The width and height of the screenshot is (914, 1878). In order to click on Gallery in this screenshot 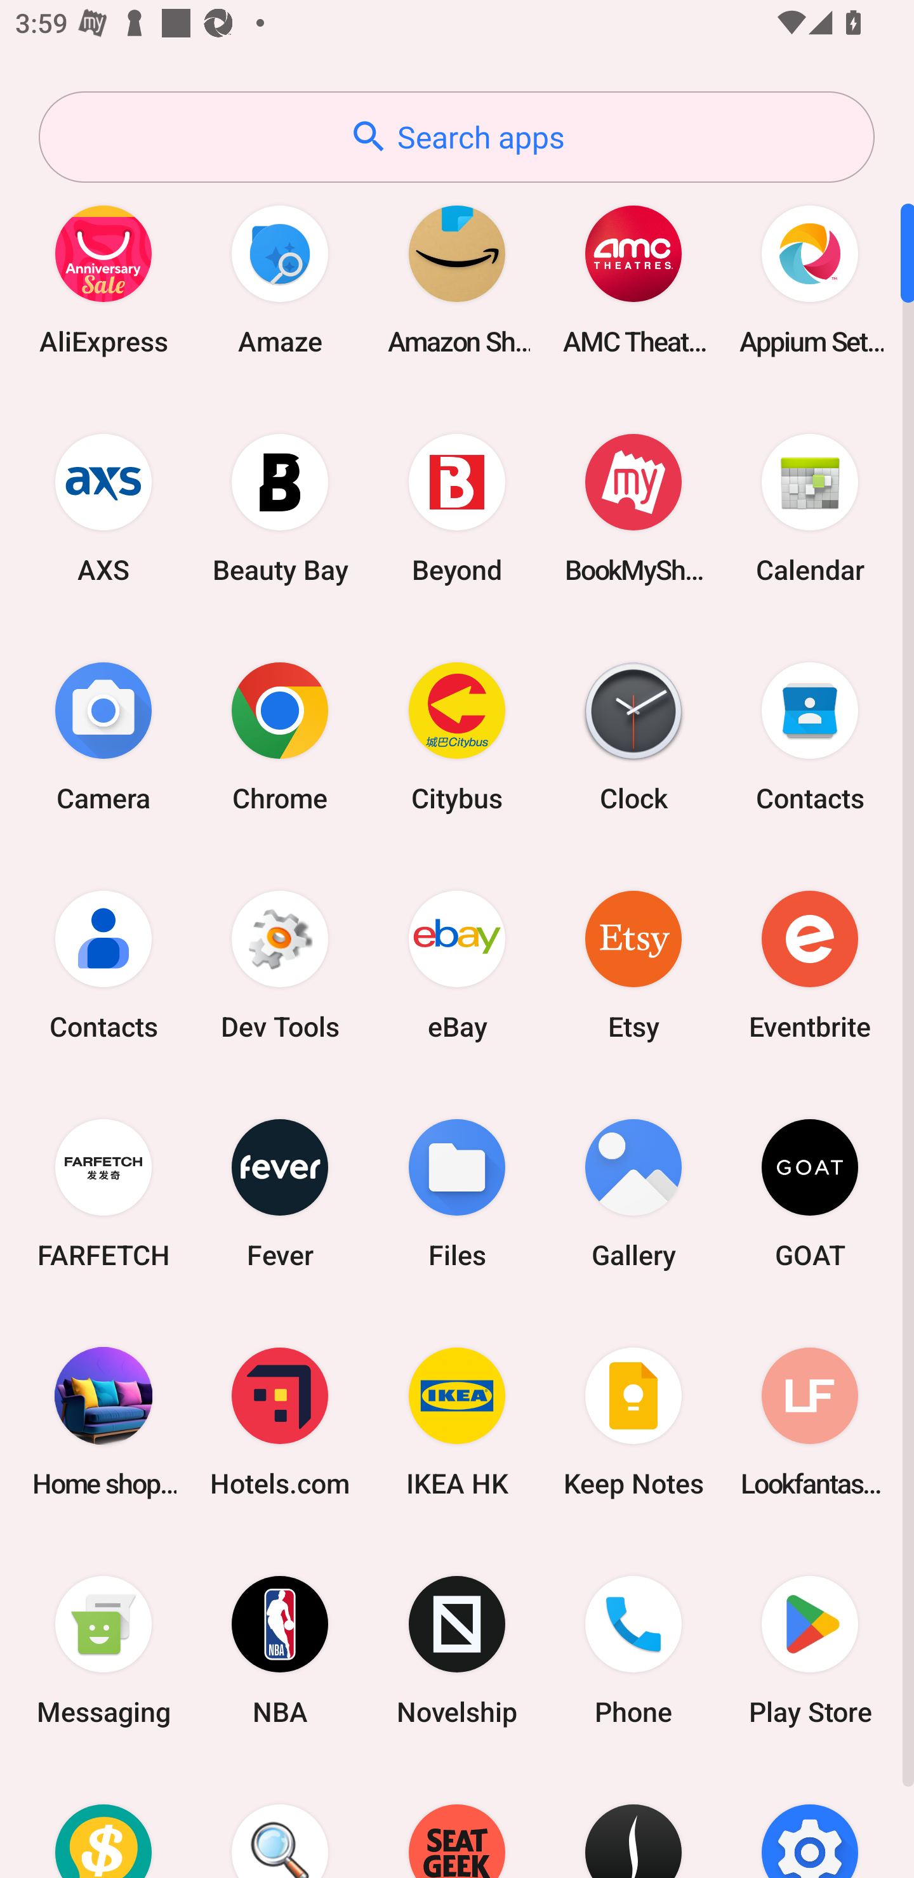, I will do `click(633, 1193)`.